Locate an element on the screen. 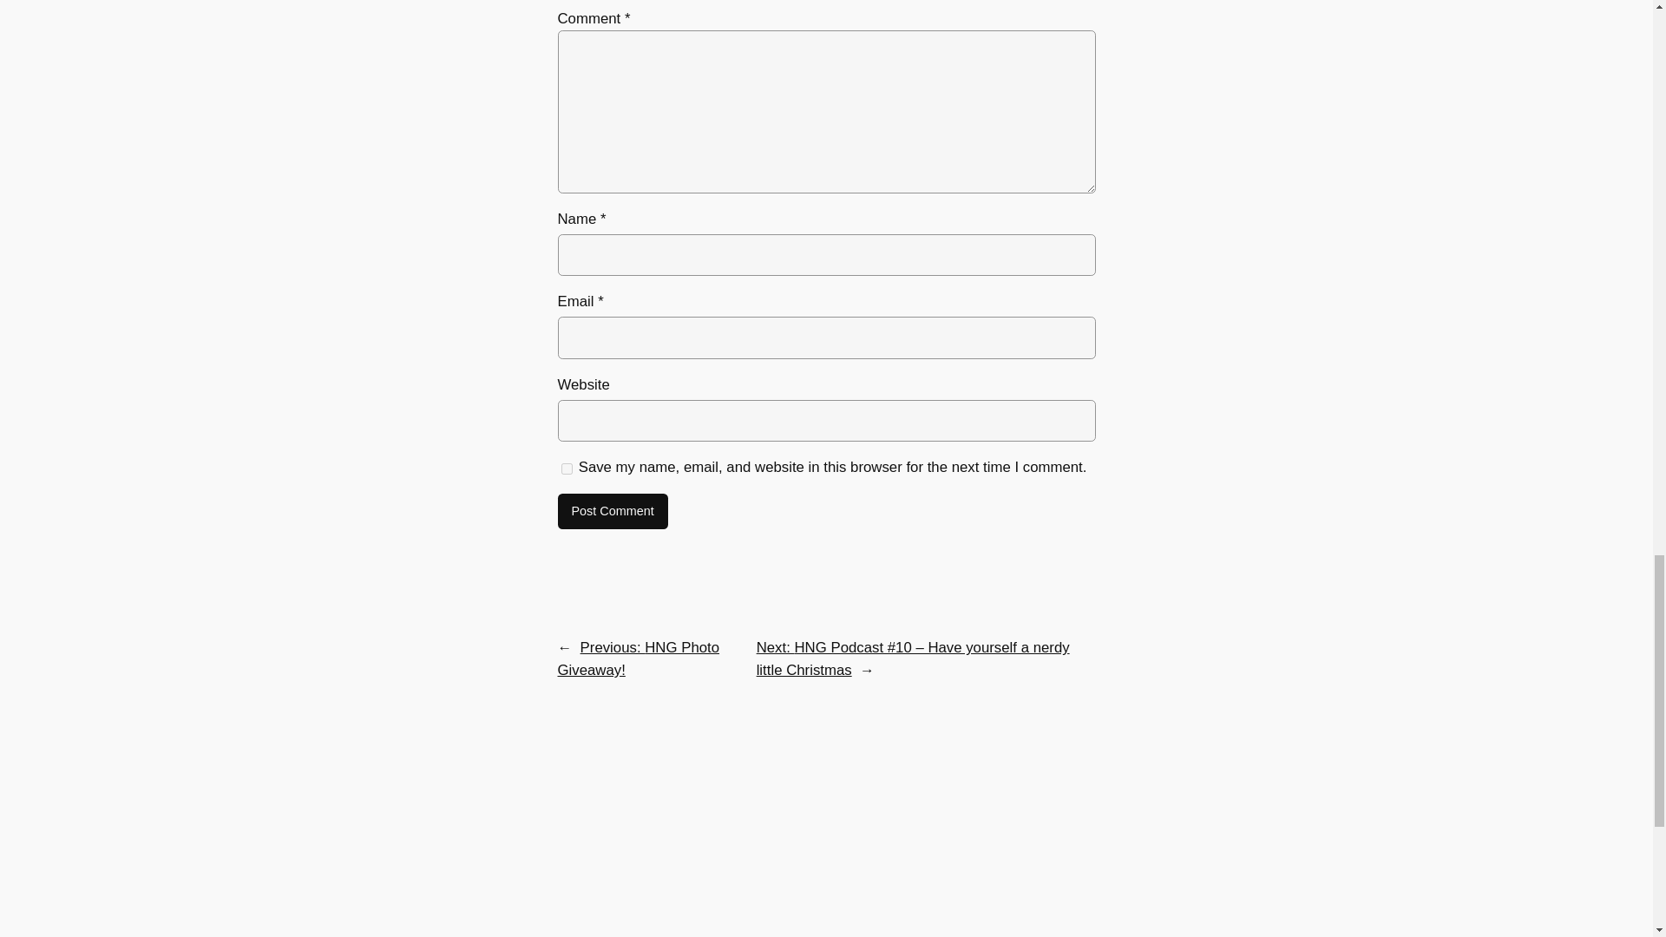 The width and height of the screenshot is (1666, 937). Previous: HNG Photo Giveaway! is located at coordinates (638, 658).